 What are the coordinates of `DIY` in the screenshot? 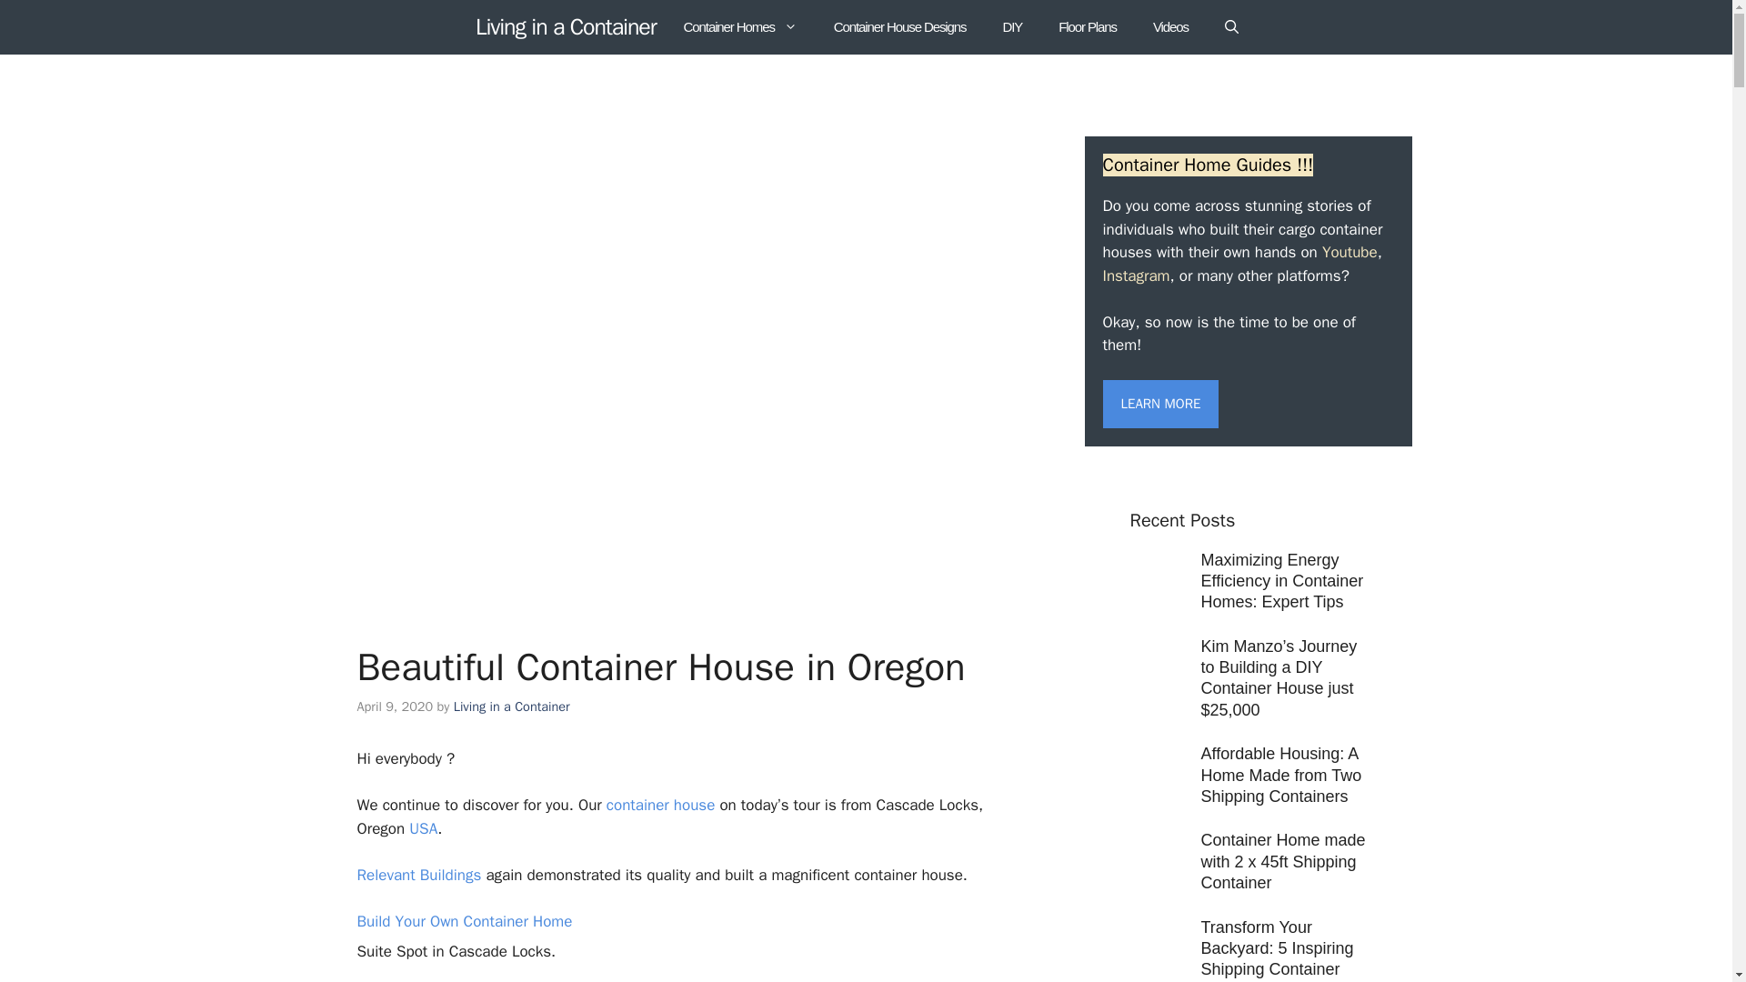 It's located at (1012, 27).